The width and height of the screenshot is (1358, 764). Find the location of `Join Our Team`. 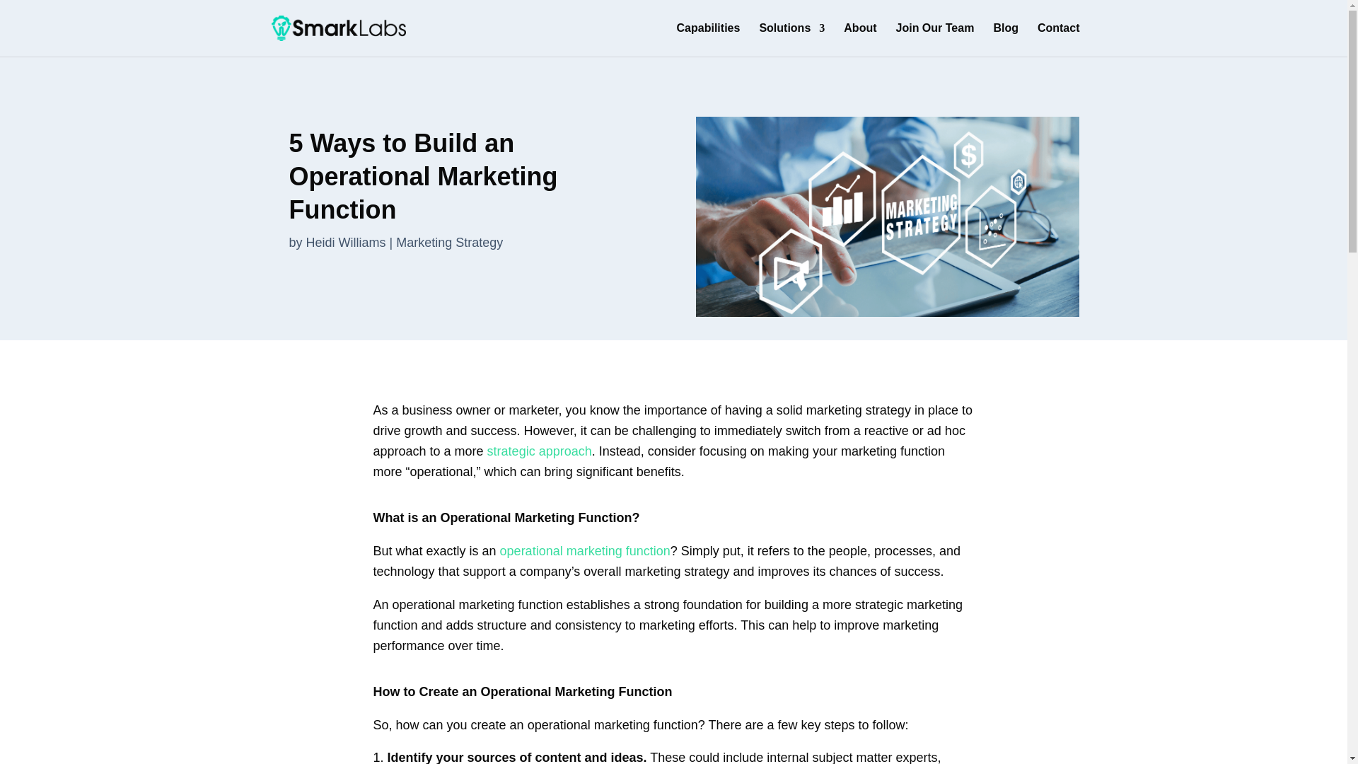

Join Our Team is located at coordinates (935, 40).